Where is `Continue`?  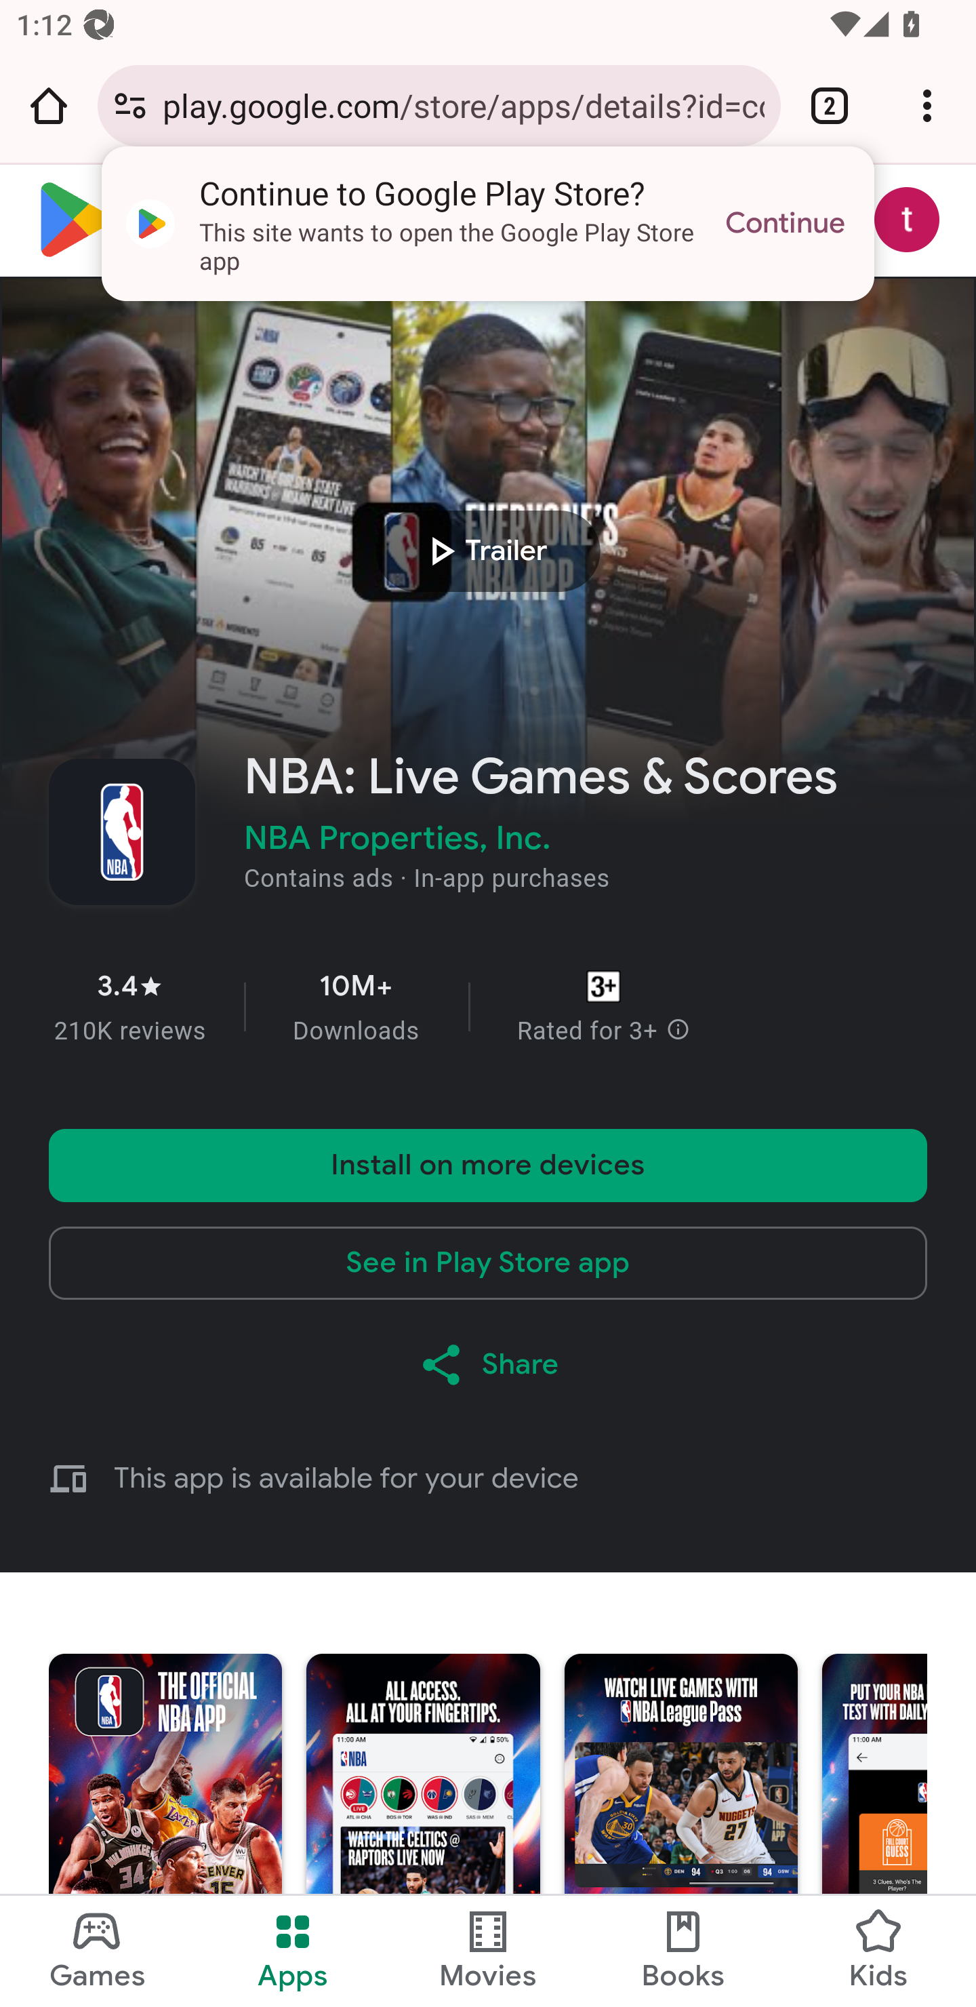
Continue is located at coordinates (785, 224).